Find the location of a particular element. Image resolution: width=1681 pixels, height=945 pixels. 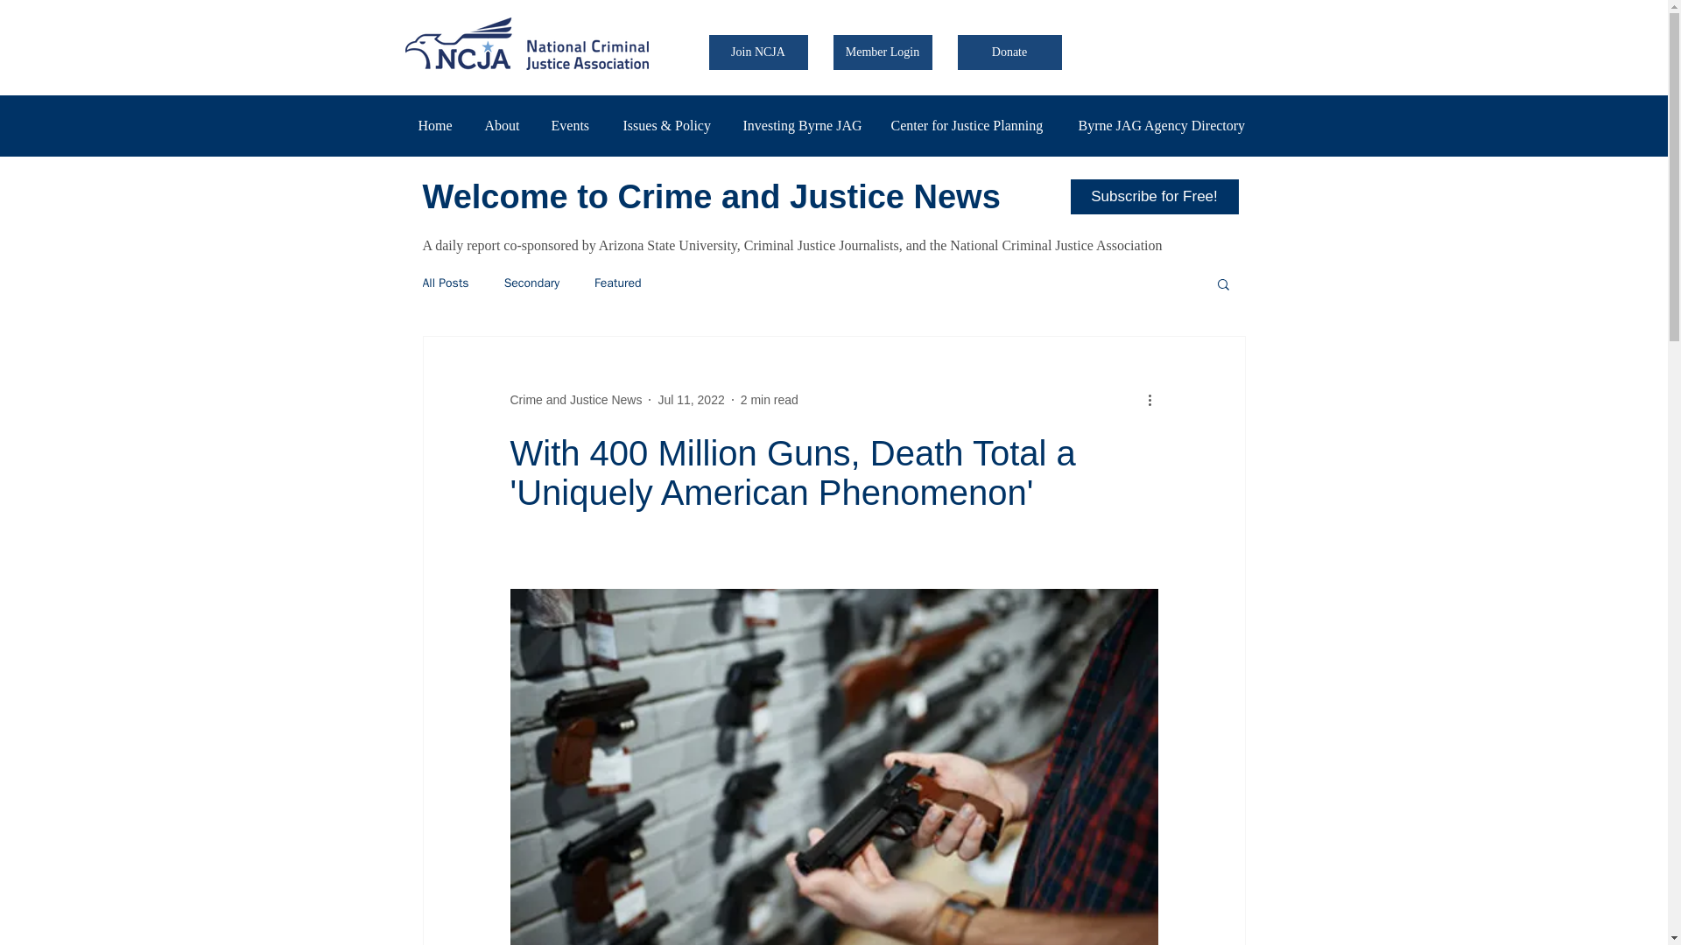

About is located at coordinates (504, 125).